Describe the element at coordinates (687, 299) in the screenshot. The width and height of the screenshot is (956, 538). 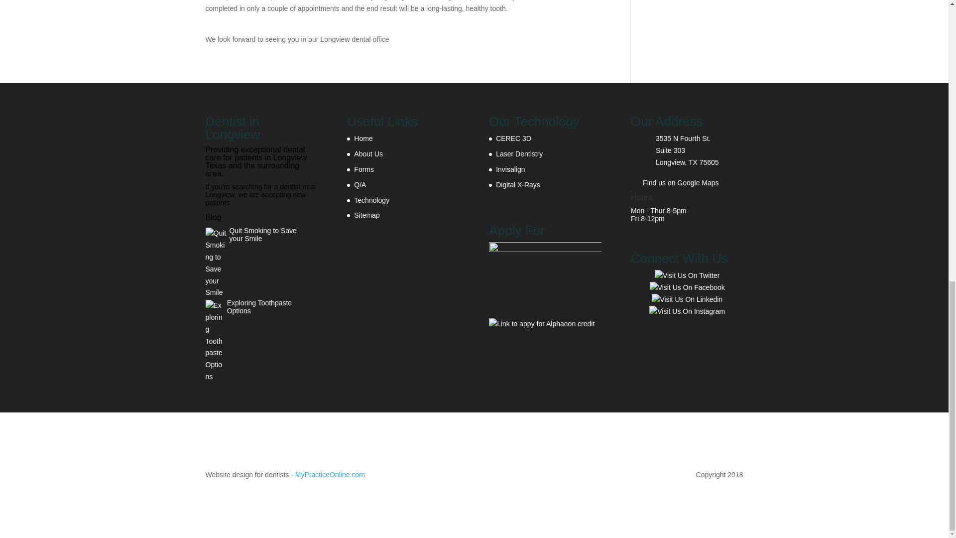
I see `Visit Us On Linkedin` at that location.